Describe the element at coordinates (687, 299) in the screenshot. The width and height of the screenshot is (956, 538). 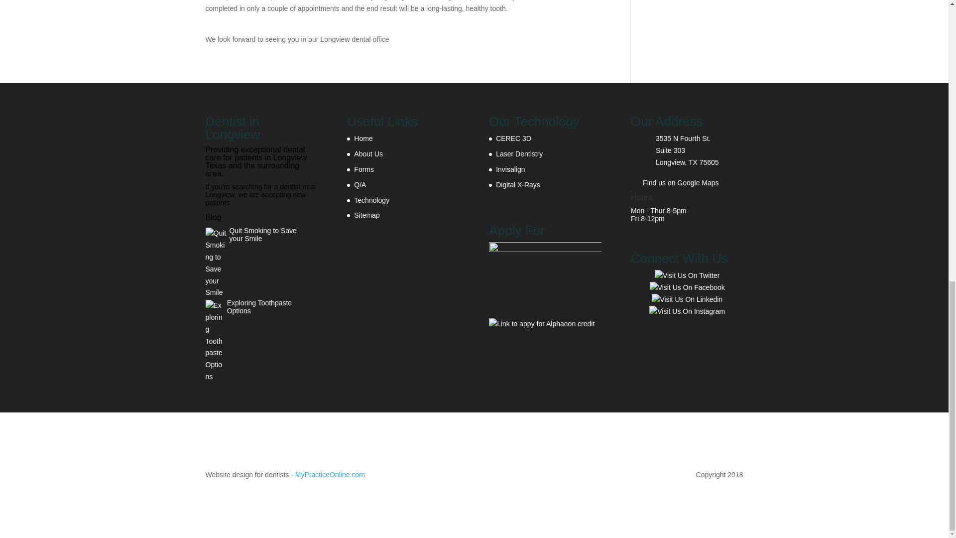
I see `Visit Us On Linkedin` at that location.